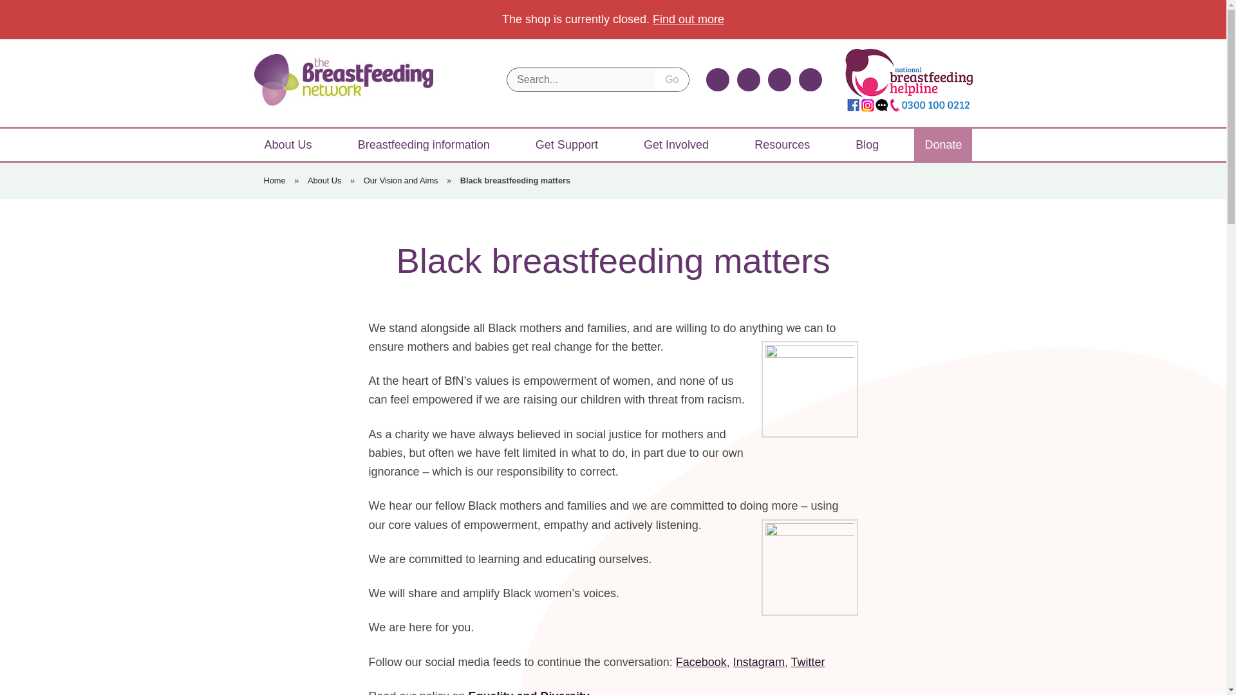 The image size is (1236, 695). I want to click on Find out more, so click(688, 19).